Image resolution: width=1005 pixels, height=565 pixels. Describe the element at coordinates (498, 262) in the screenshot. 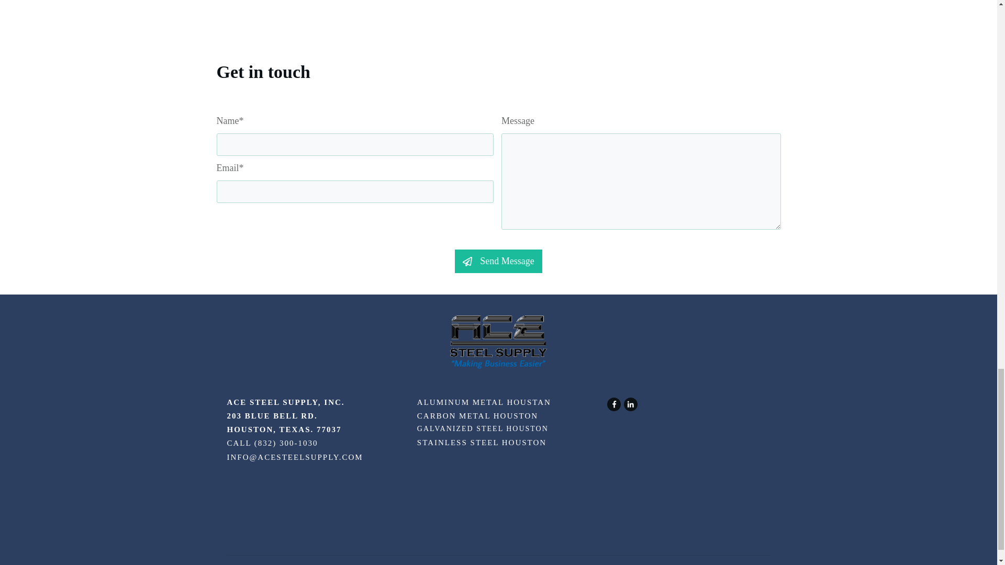

I see `Send Message` at that location.